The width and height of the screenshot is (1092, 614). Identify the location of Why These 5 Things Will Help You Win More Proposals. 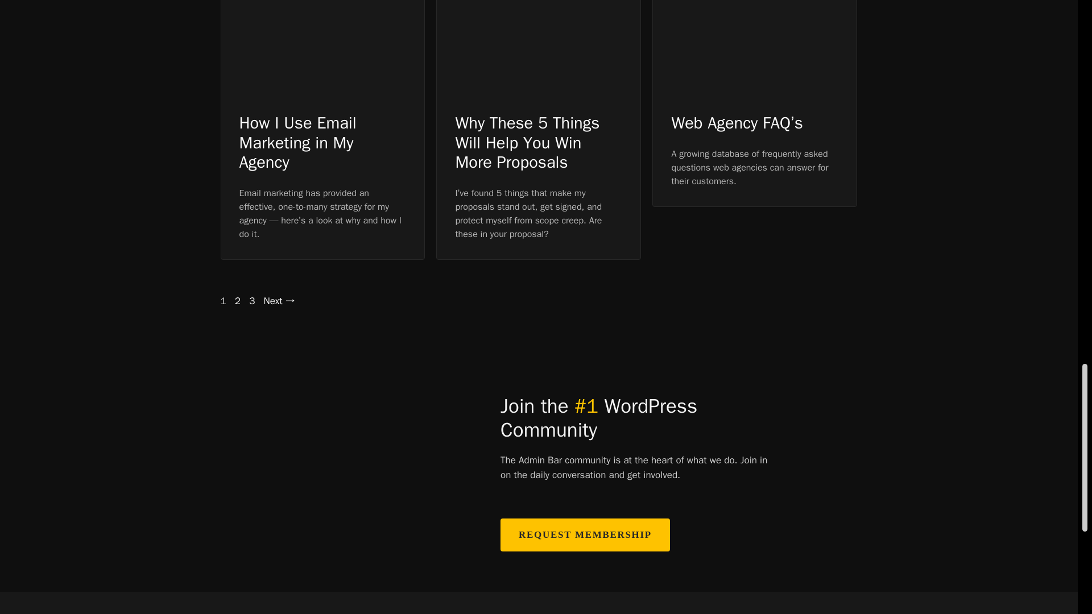
(527, 142).